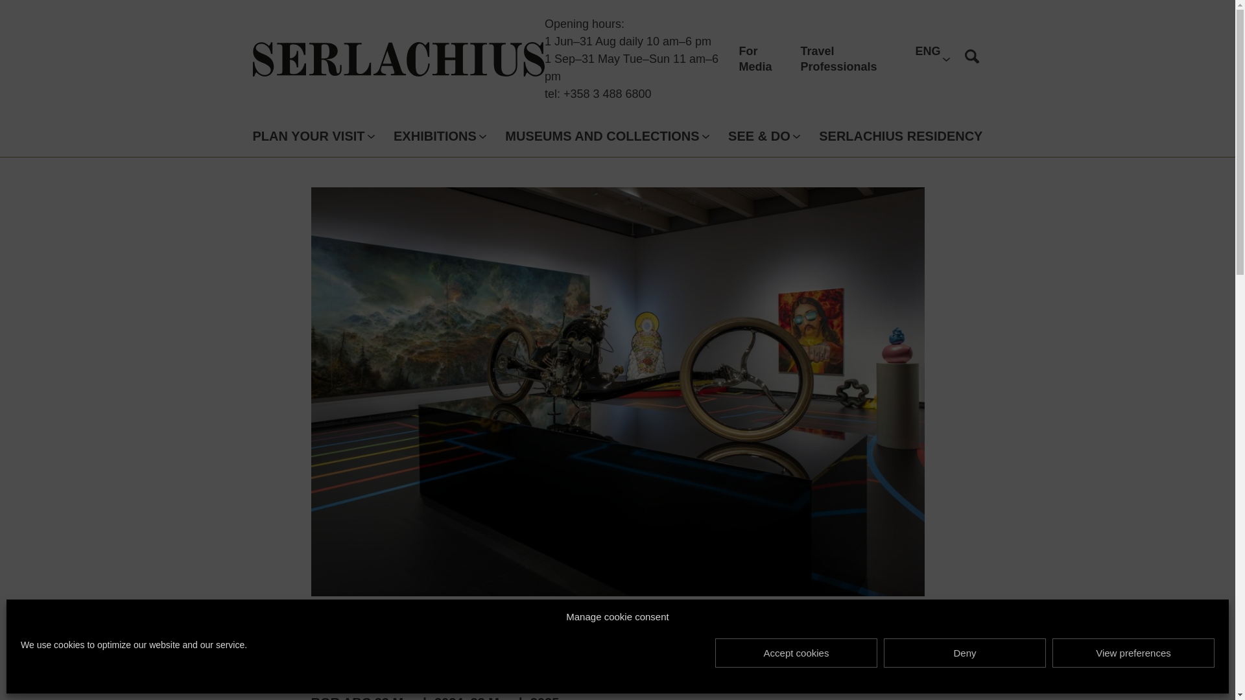  Describe the element at coordinates (309, 136) in the screenshot. I see `PLAN YOUR VISIT` at that location.